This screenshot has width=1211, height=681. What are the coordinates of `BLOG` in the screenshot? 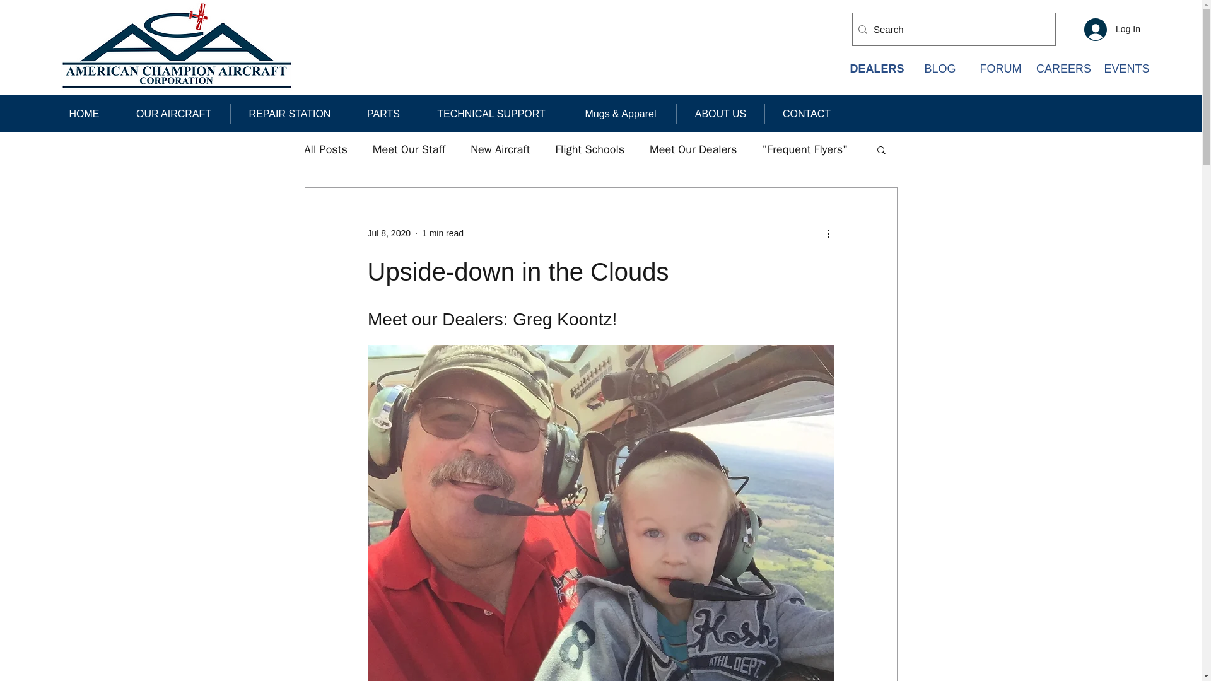 It's located at (940, 69).